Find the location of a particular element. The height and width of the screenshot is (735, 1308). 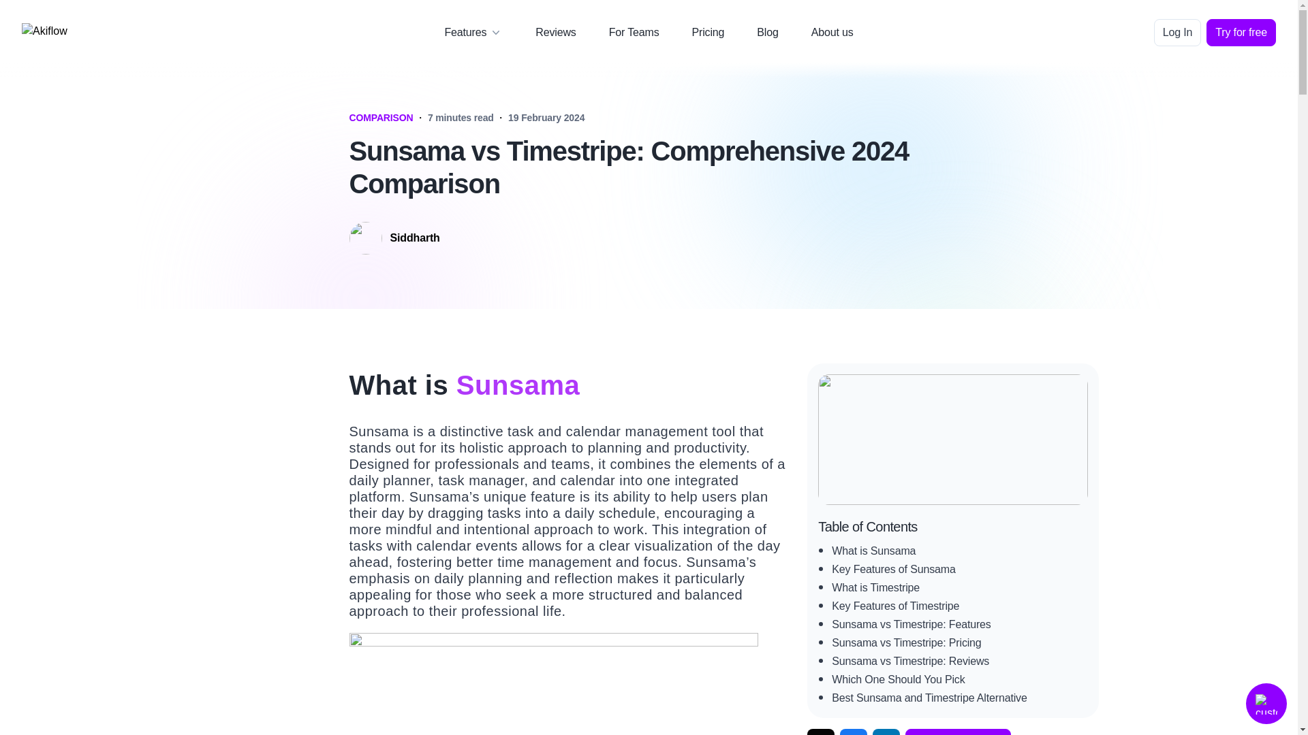

Which One Should You Pick is located at coordinates (898, 679).